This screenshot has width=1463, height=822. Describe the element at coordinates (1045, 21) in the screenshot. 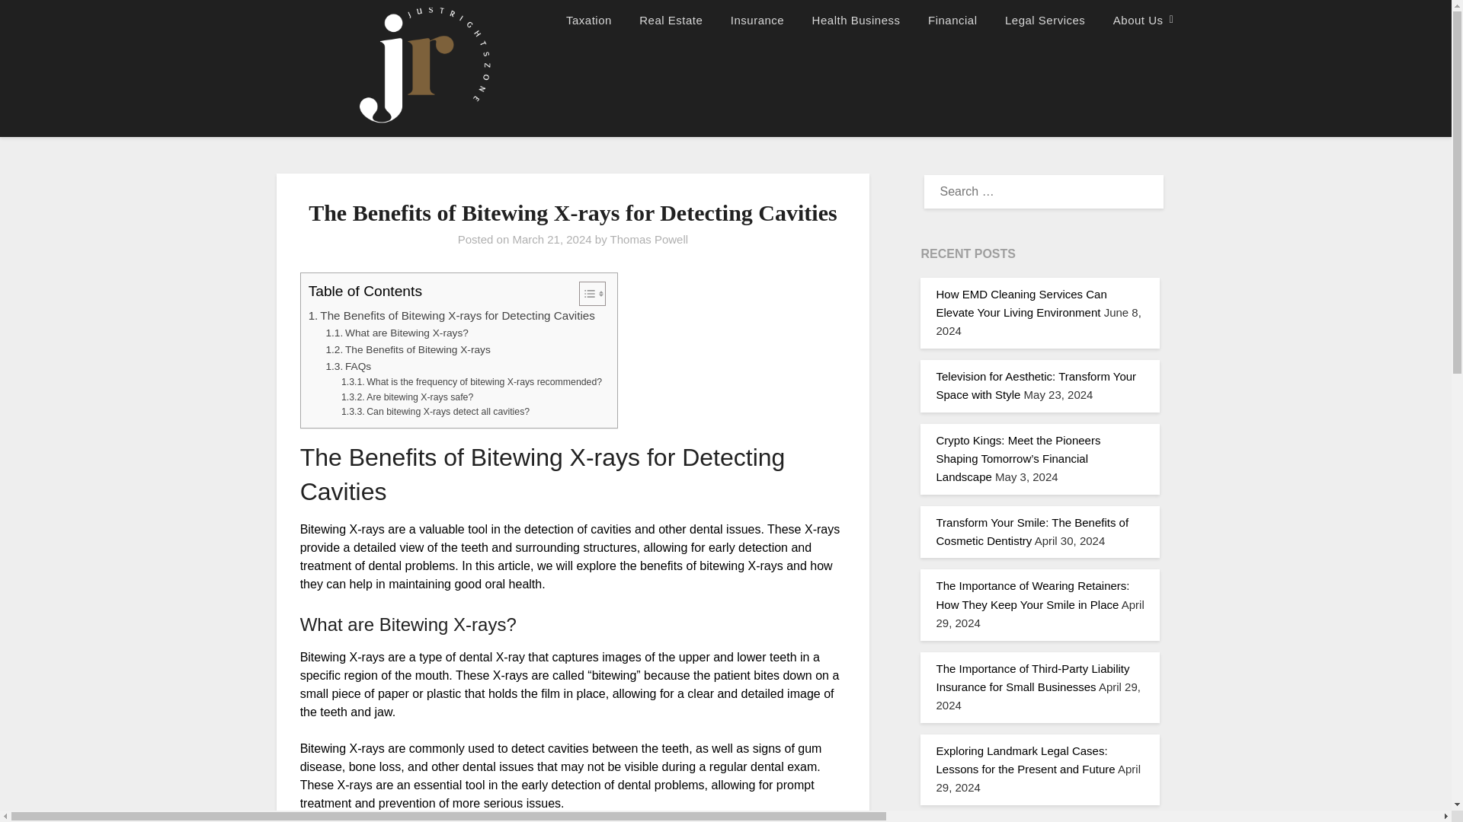

I see `Legal Services` at that location.